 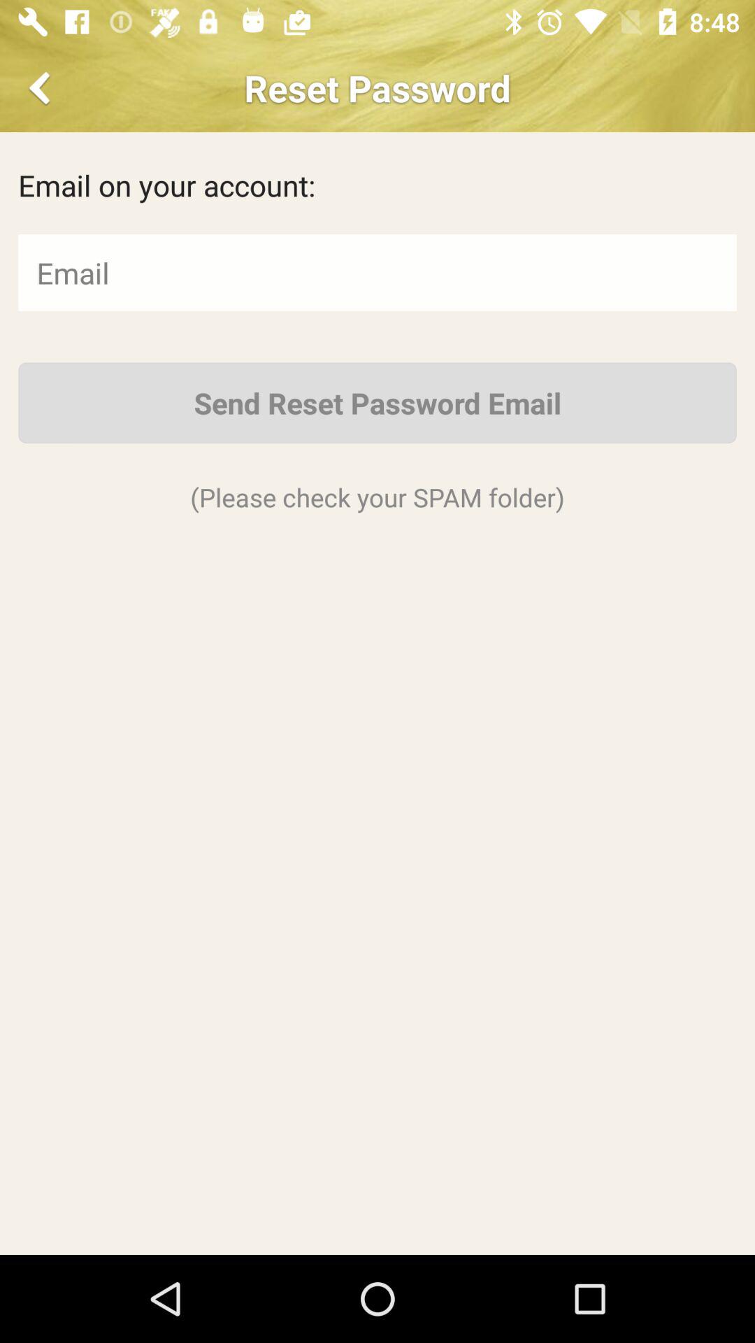 I want to click on enter email, so click(x=377, y=273).